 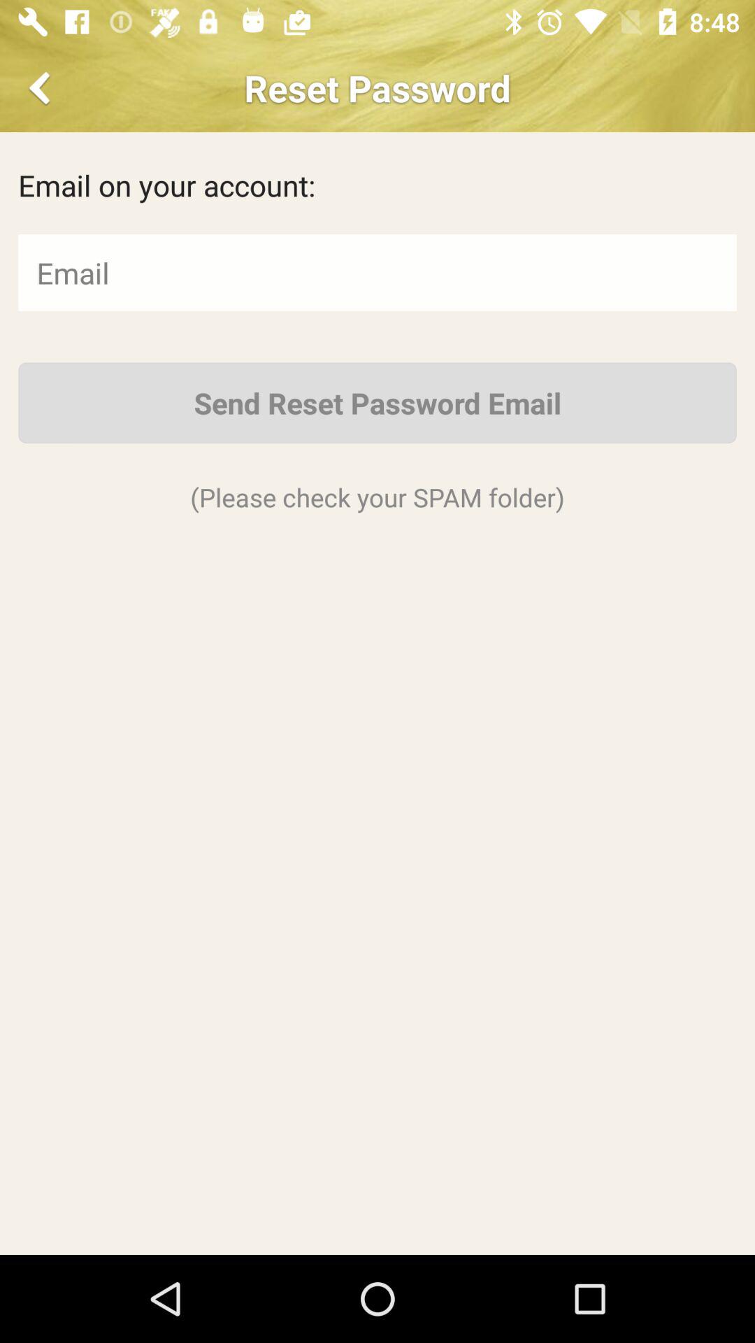 I want to click on enter email, so click(x=377, y=273).